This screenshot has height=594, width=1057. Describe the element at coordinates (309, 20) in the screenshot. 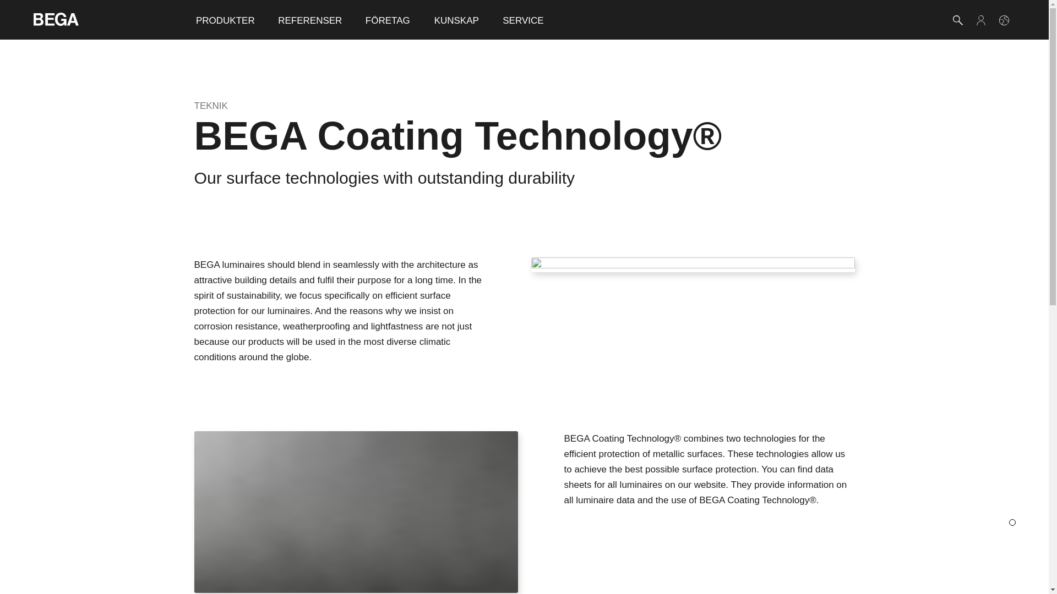

I see `Referenser` at that location.